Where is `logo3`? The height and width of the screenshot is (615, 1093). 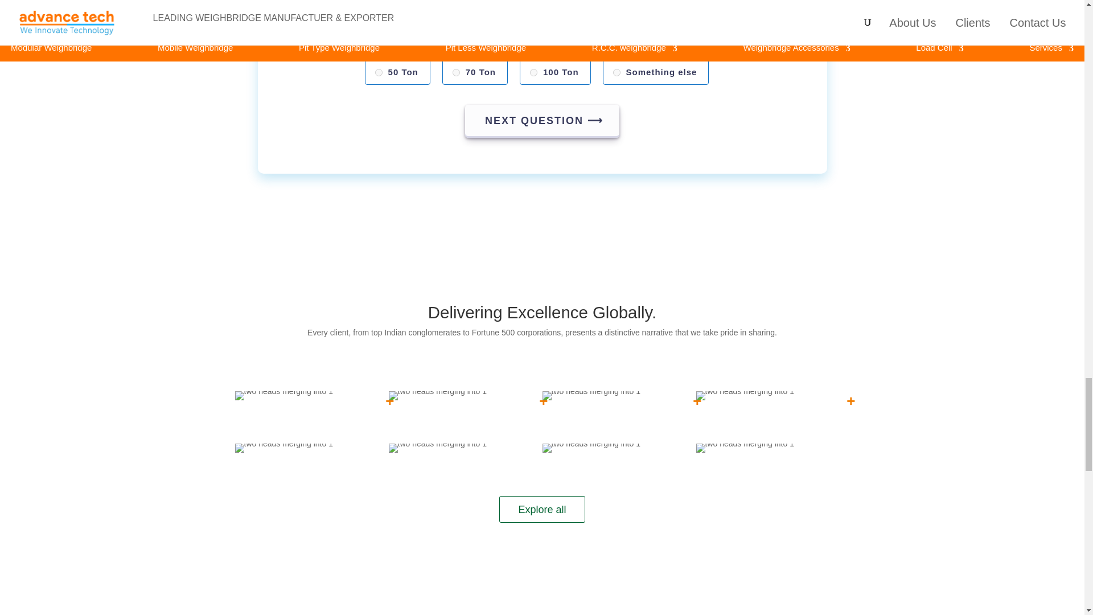 logo3 is located at coordinates (744, 395).